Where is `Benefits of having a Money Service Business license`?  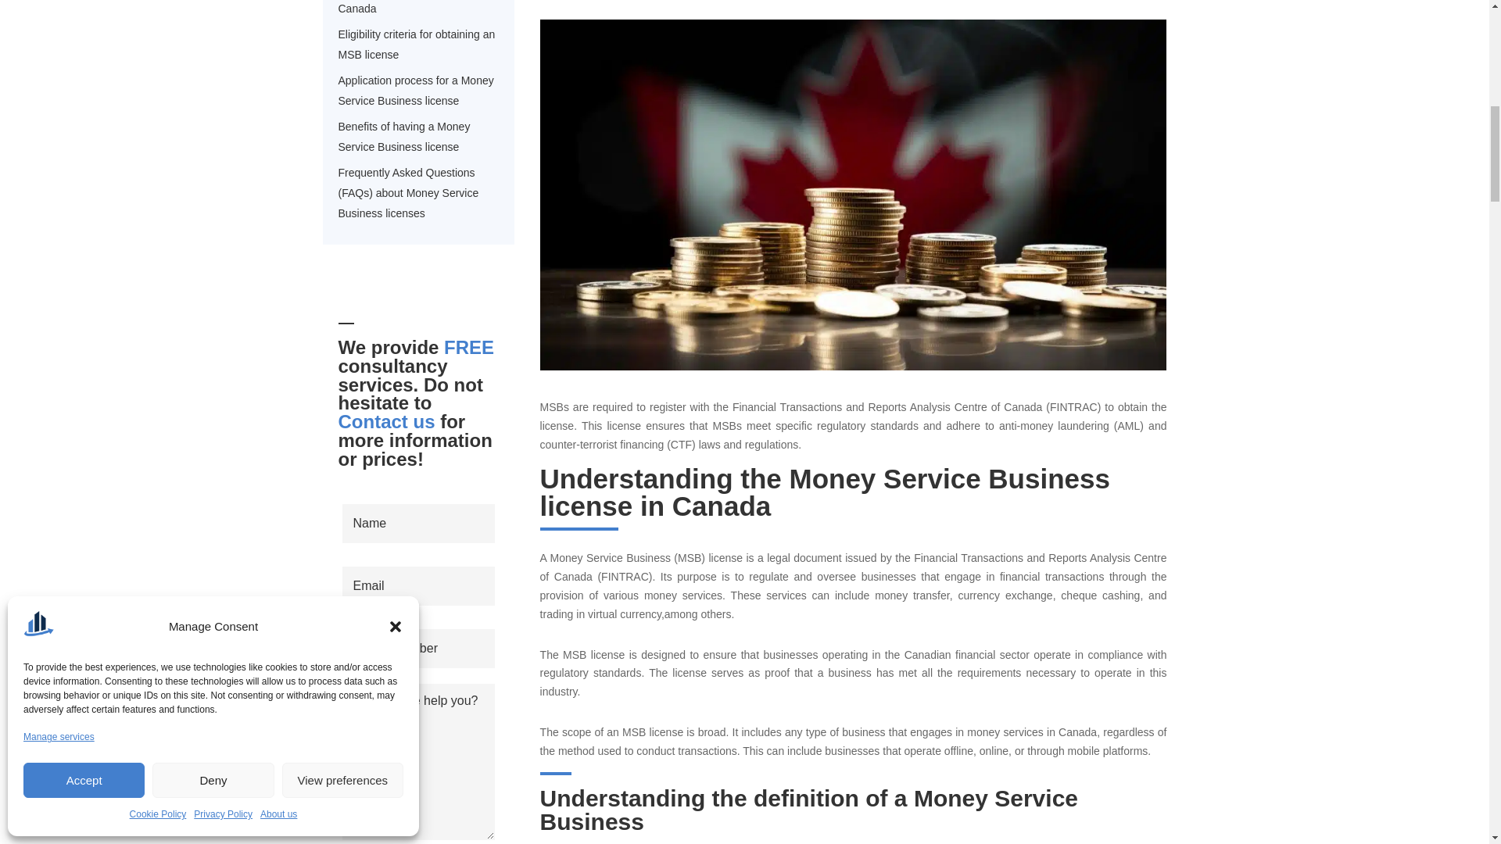 Benefits of having a Money Service Business license is located at coordinates (403, 136).